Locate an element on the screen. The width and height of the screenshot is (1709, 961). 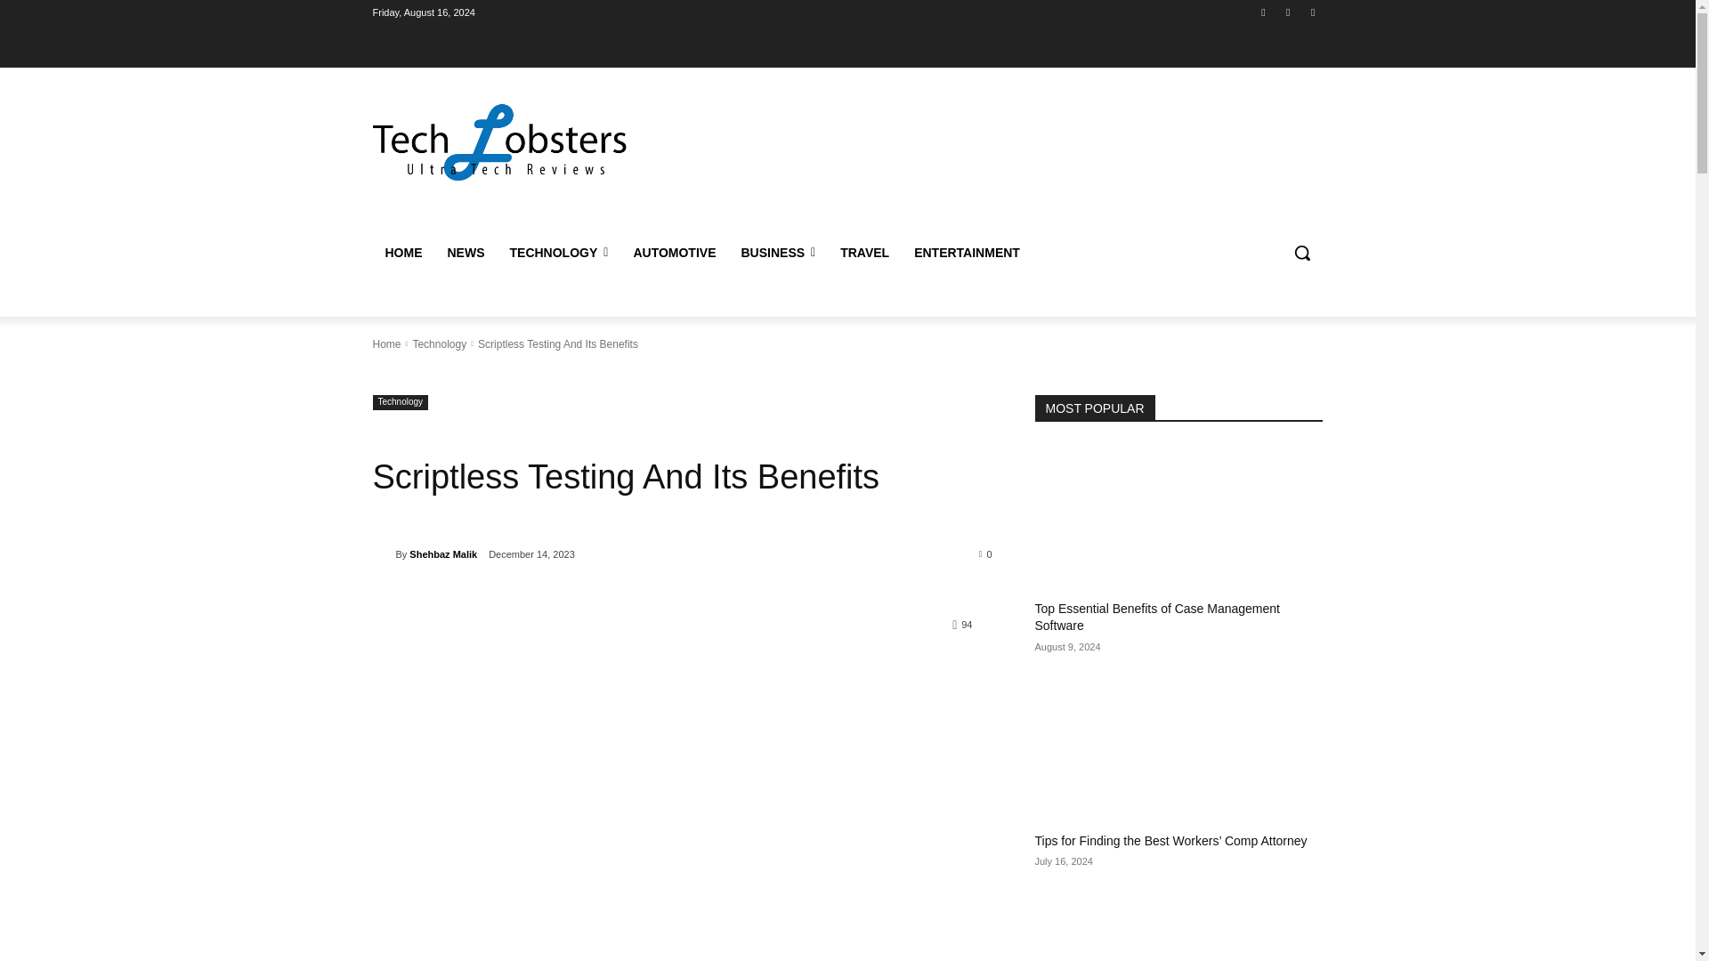
ENTERTAINMENT is located at coordinates (967, 253).